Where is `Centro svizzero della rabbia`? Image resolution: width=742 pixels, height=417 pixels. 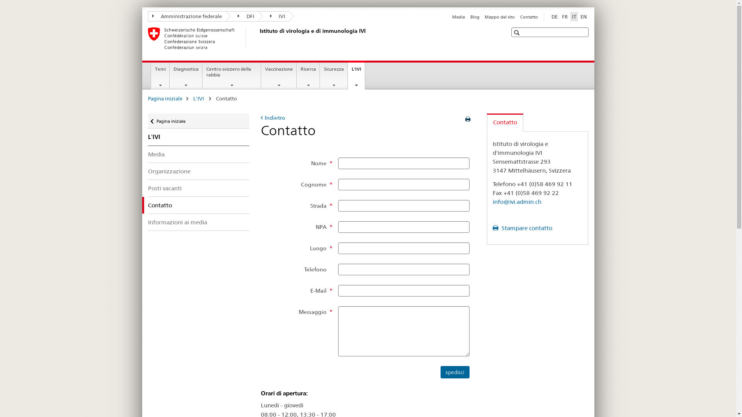
Centro svizzero della rabbia is located at coordinates (232, 76).